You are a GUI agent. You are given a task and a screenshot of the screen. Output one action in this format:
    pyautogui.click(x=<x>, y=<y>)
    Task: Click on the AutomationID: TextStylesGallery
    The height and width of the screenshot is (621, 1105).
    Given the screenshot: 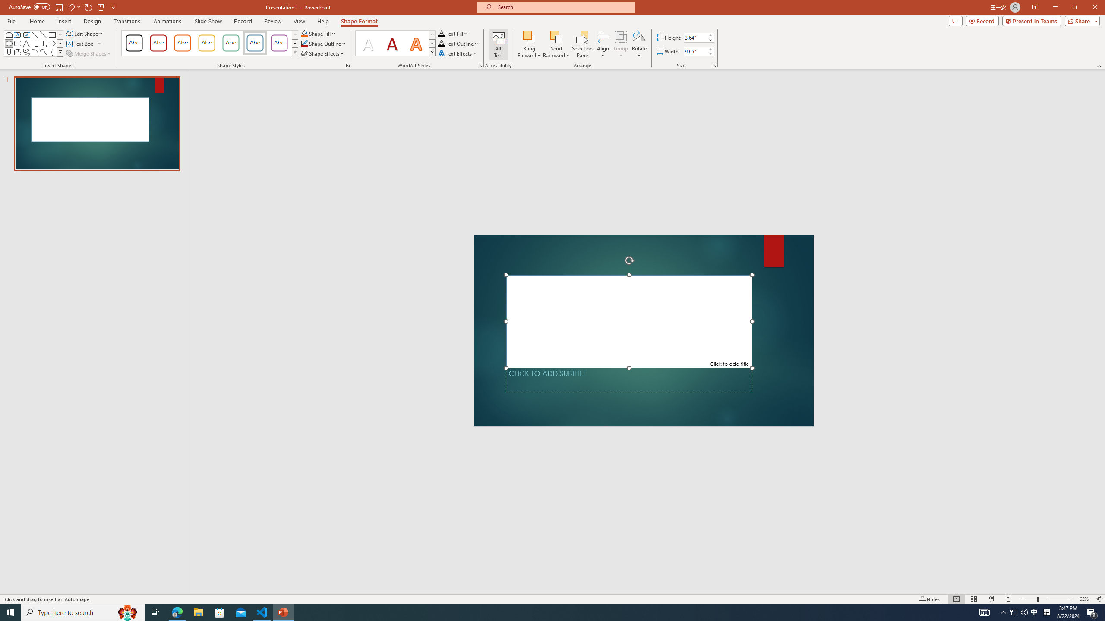 What is the action you would take?
    pyautogui.click(x=395, y=43)
    